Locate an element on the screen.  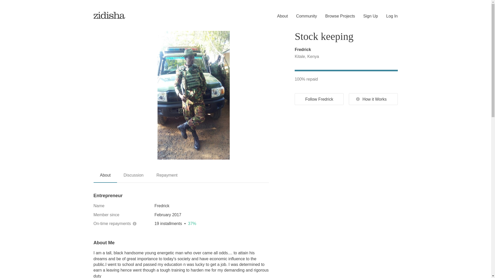
How it Works is located at coordinates (373, 99).